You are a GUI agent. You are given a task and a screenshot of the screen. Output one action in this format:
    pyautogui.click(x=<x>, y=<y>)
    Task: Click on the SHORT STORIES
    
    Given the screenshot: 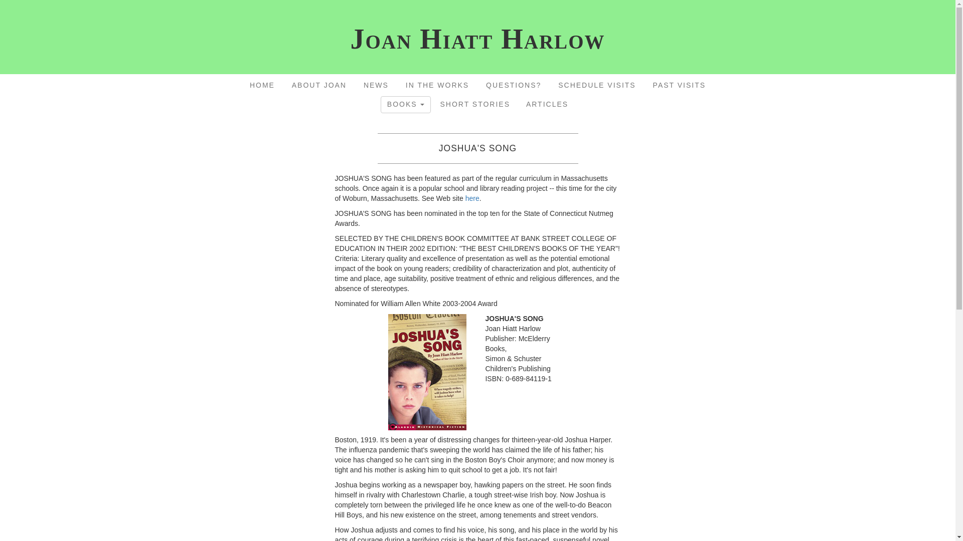 What is the action you would take?
    pyautogui.click(x=474, y=104)
    